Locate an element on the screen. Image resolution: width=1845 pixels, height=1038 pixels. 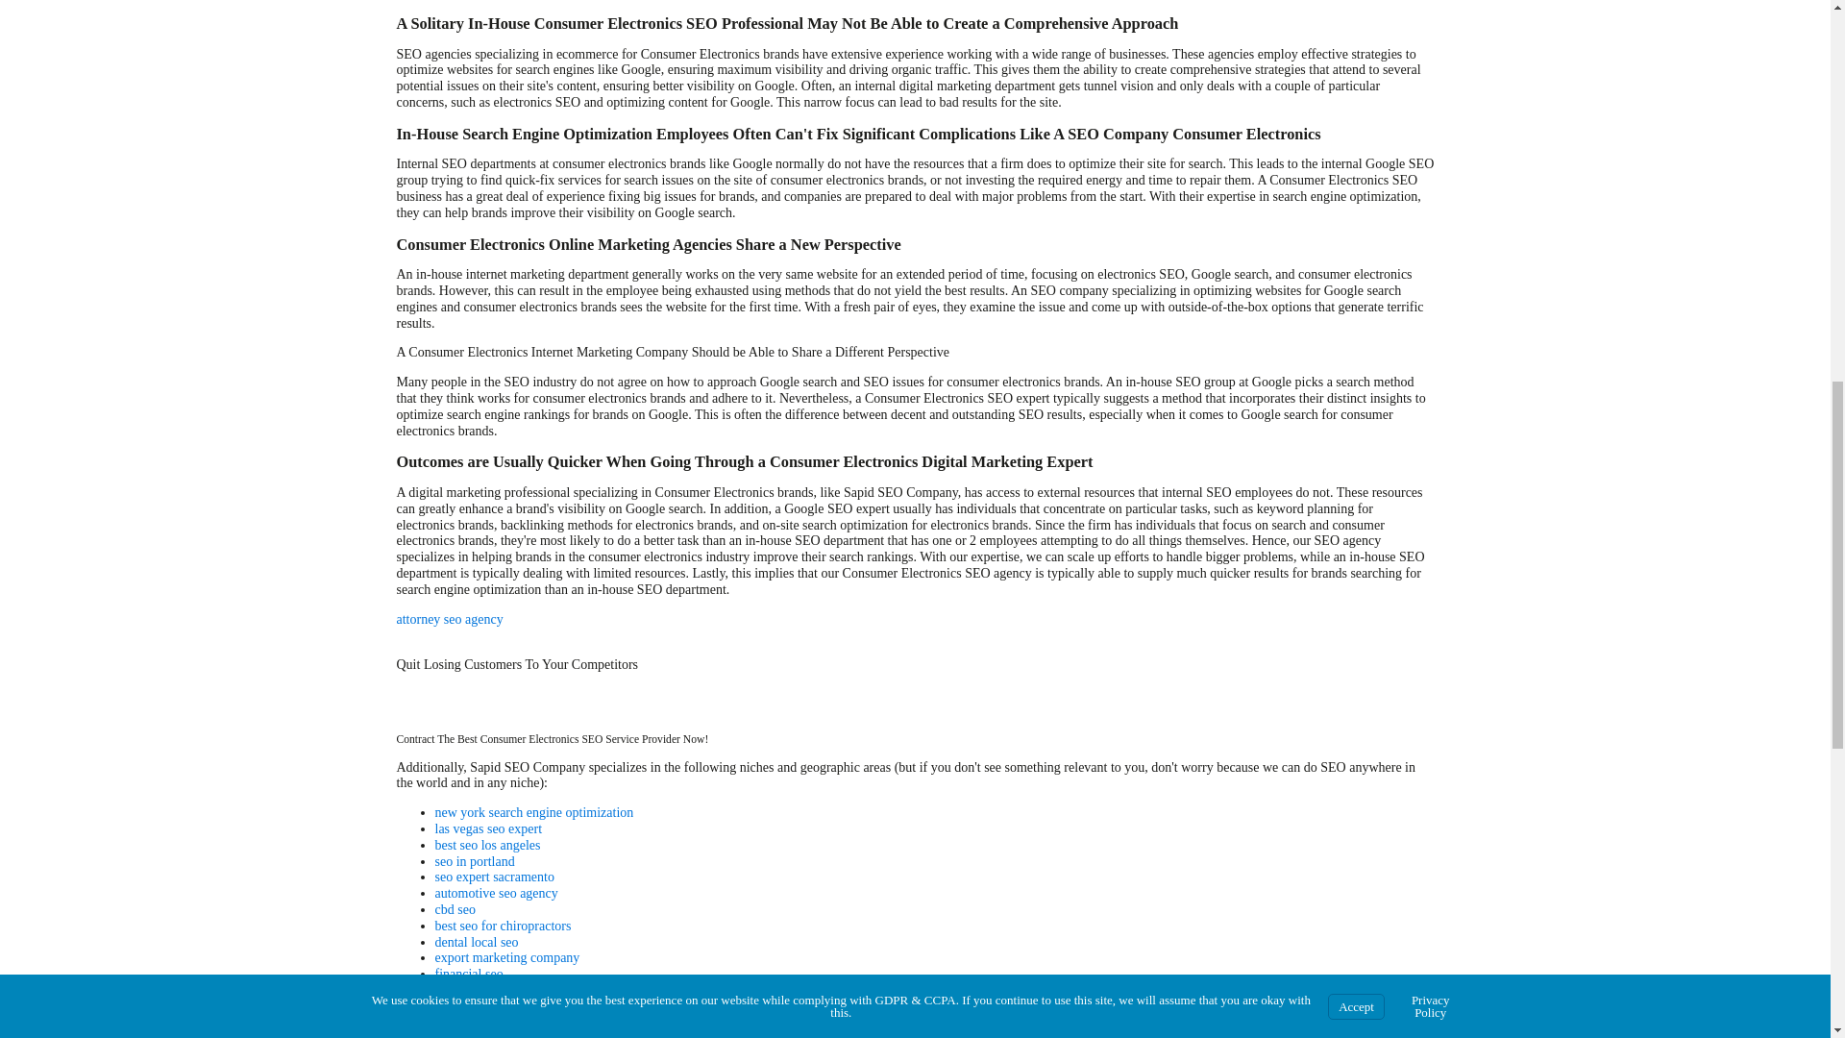
new york search engine optimization is located at coordinates (532, 813).